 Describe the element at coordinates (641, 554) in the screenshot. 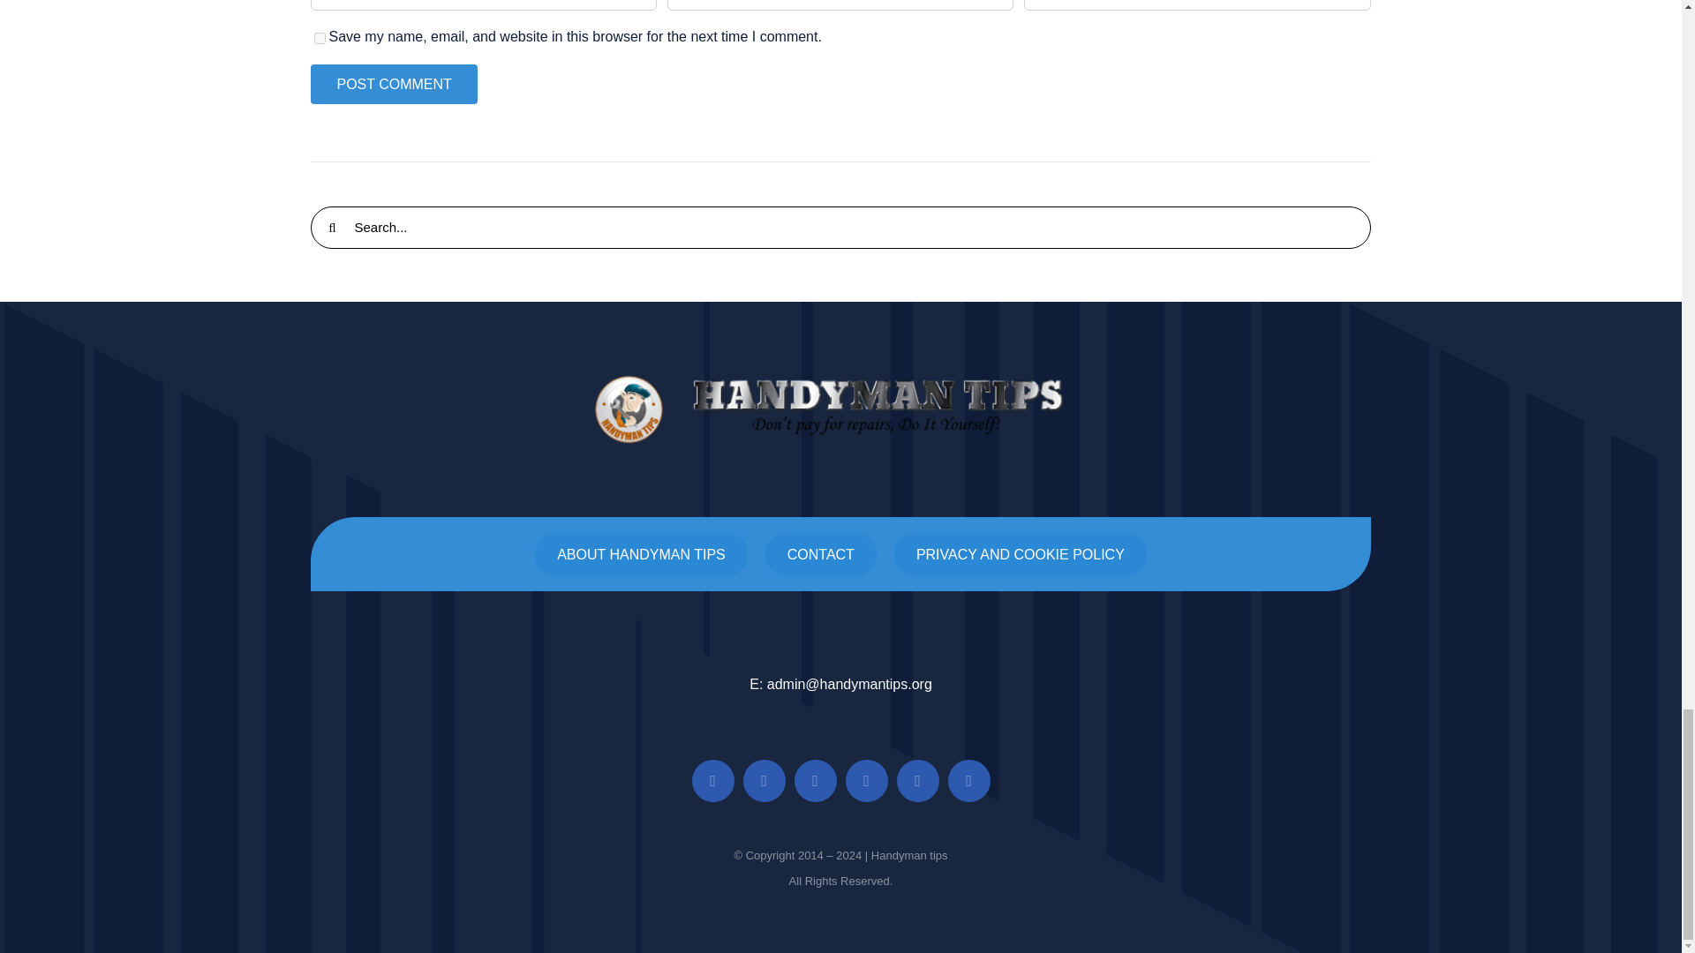

I see `ABOUT HANDYMAN TIPS` at that location.